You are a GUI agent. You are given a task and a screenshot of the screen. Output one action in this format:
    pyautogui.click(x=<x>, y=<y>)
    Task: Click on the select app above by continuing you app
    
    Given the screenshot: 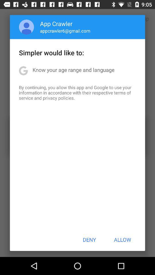 What is the action you would take?
    pyautogui.click(x=73, y=70)
    